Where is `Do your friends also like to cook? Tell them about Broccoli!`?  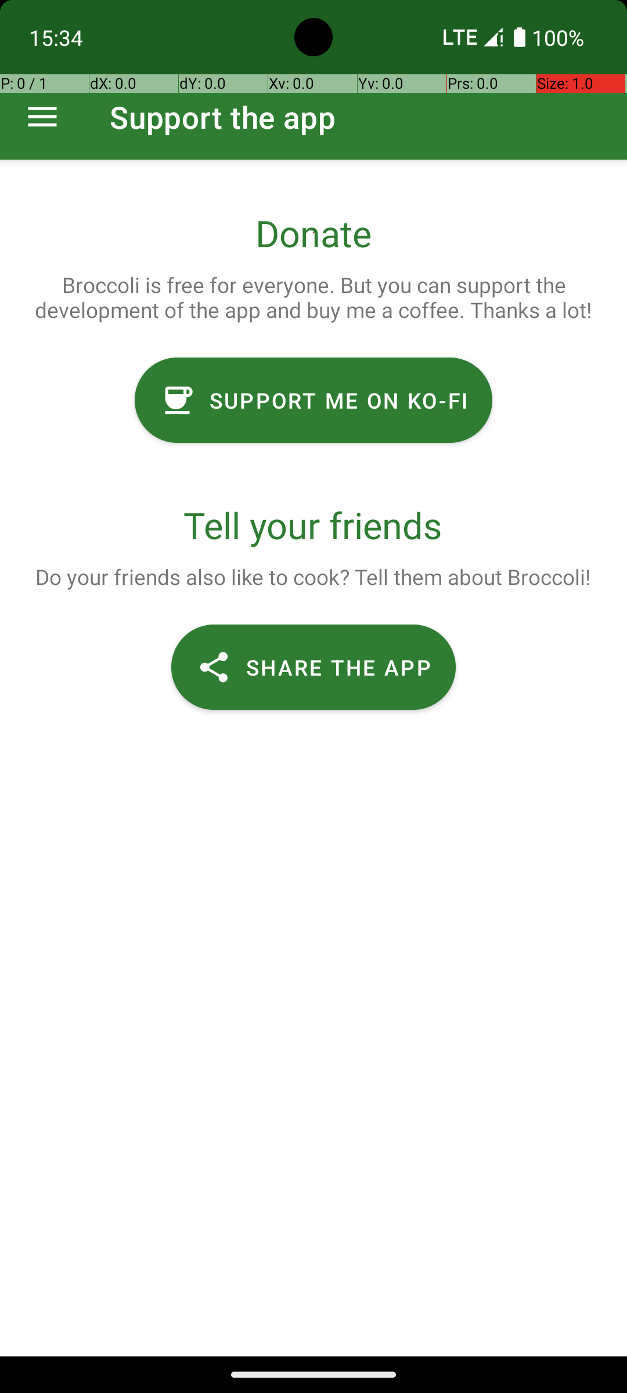
Do your friends also like to cook? Tell them about Broccoli! is located at coordinates (313, 577).